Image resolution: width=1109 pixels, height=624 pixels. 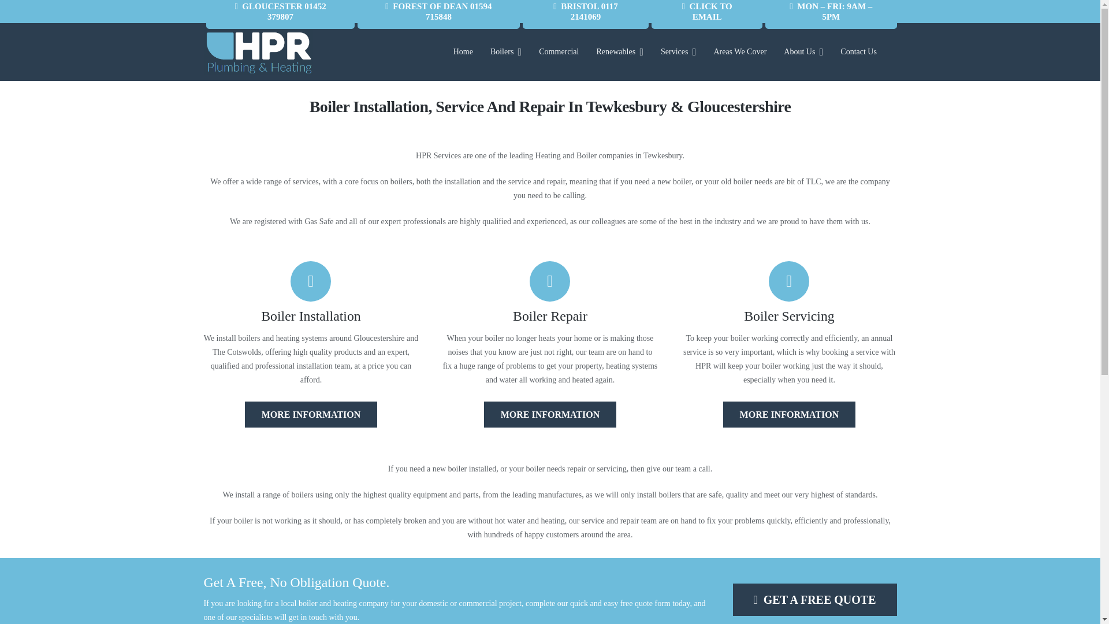 What do you see at coordinates (550, 414) in the screenshot?
I see `MORE INFORMATION` at bounding box center [550, 414].